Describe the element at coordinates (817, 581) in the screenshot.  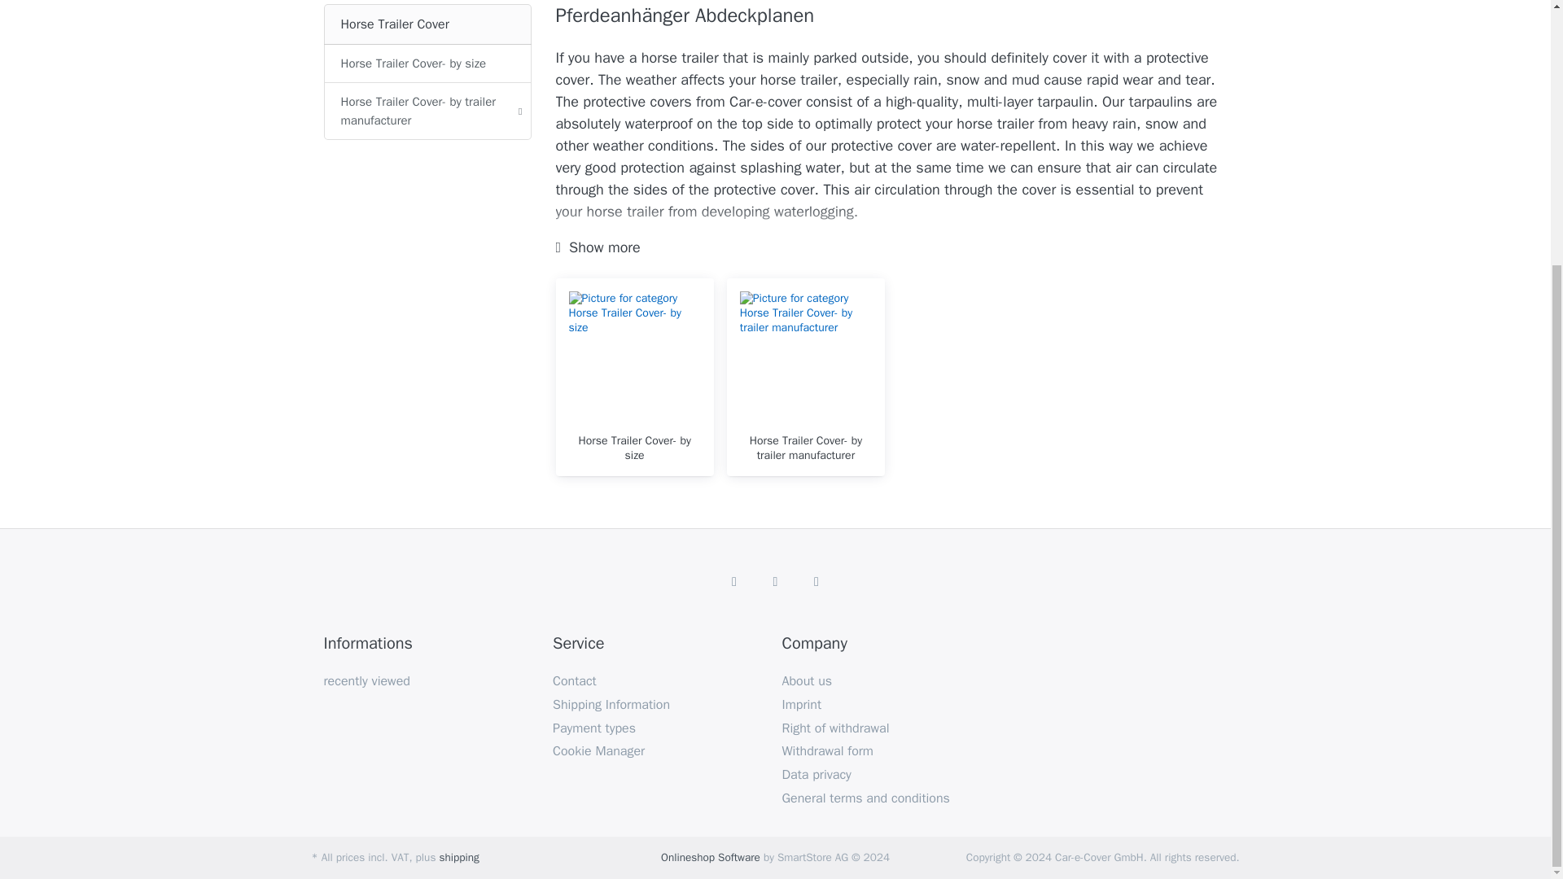
I see `TikTok` at that location.